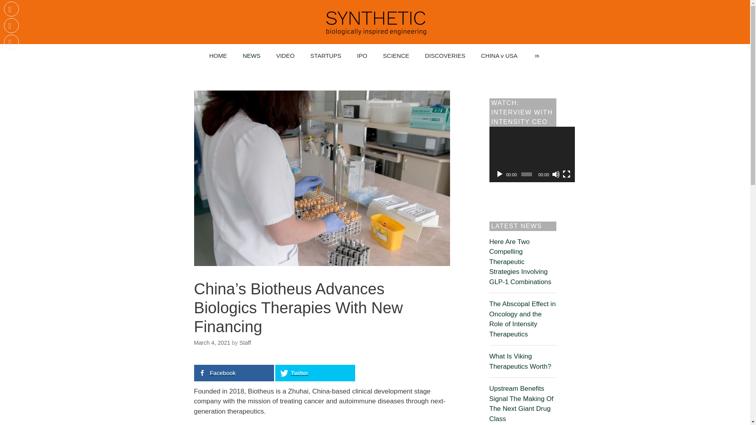 This screenshot has width=756, height=425. Describe the element at coordinates (217, 56) in the screenshot. I see `HOME` at that location.